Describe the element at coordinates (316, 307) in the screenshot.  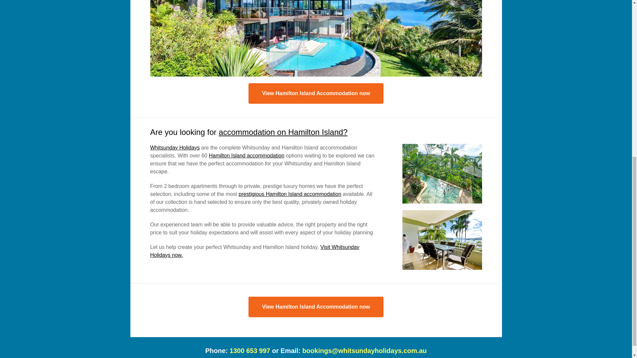
I see `View Hamilton Island Accommodation now` at that location.